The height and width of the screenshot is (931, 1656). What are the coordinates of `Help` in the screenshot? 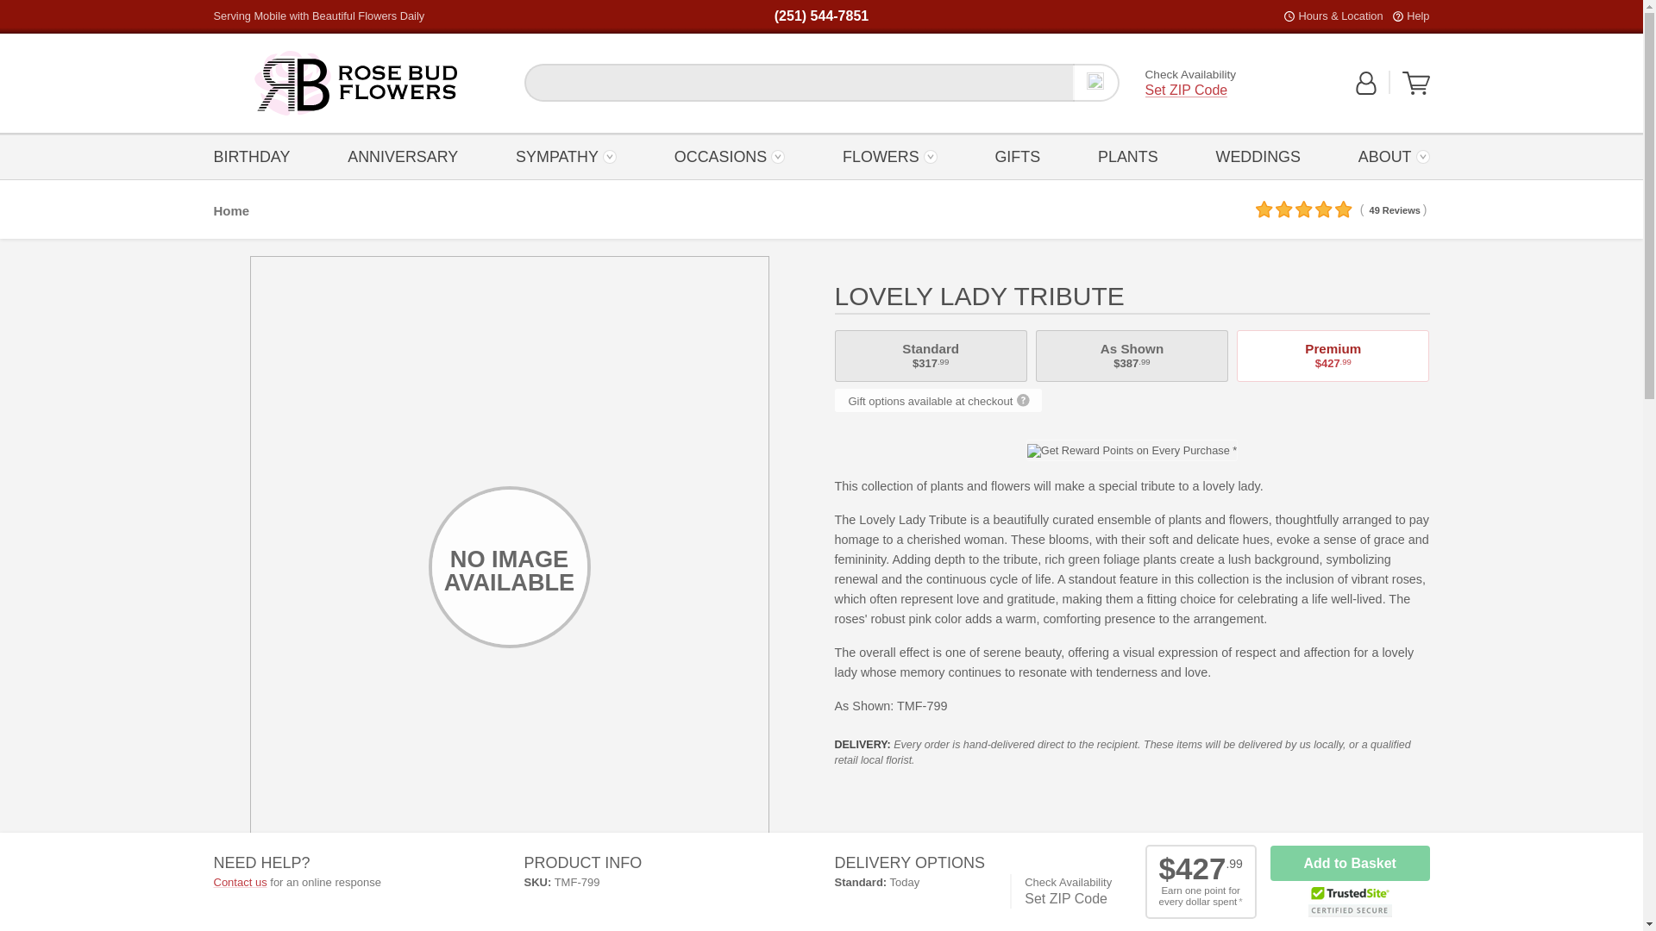 It's located at (730, 156).